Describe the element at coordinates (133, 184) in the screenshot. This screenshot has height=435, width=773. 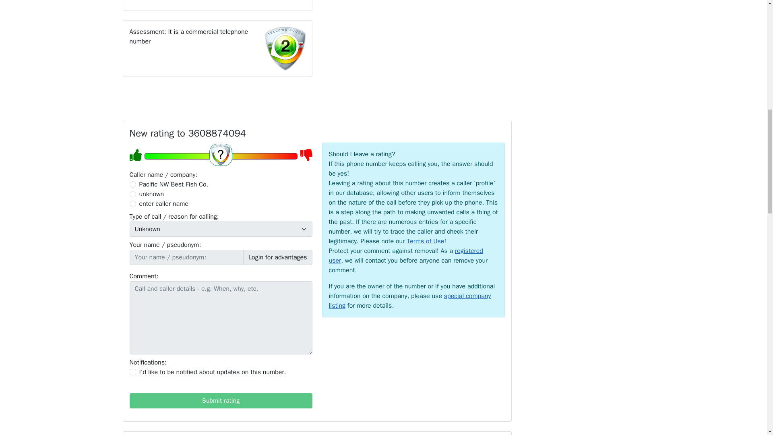
I see `0` at that location.